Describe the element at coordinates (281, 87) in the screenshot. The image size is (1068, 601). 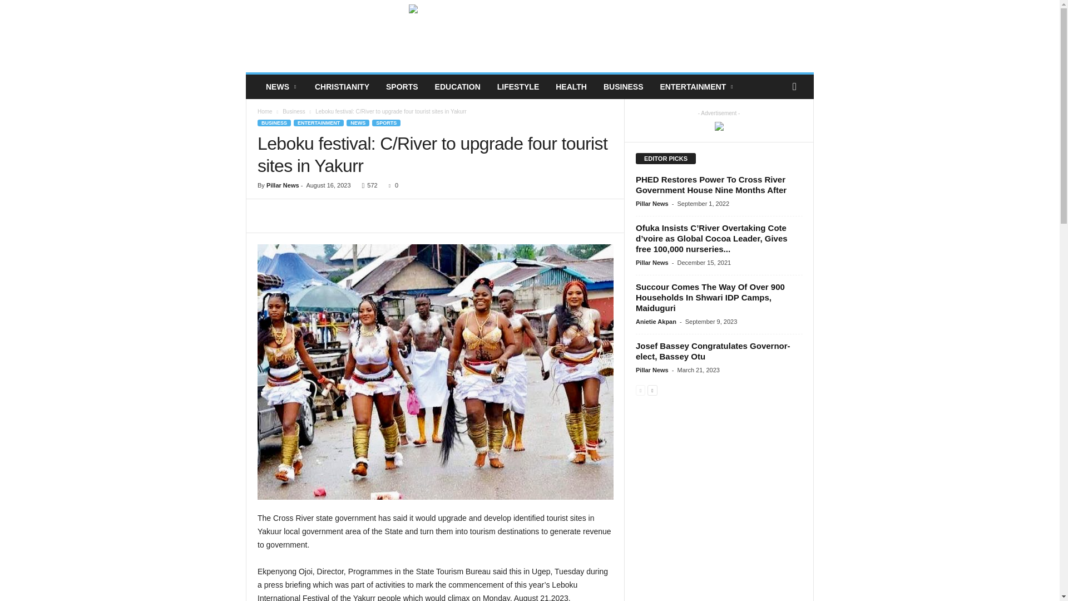
I see `NEWS` at that location.